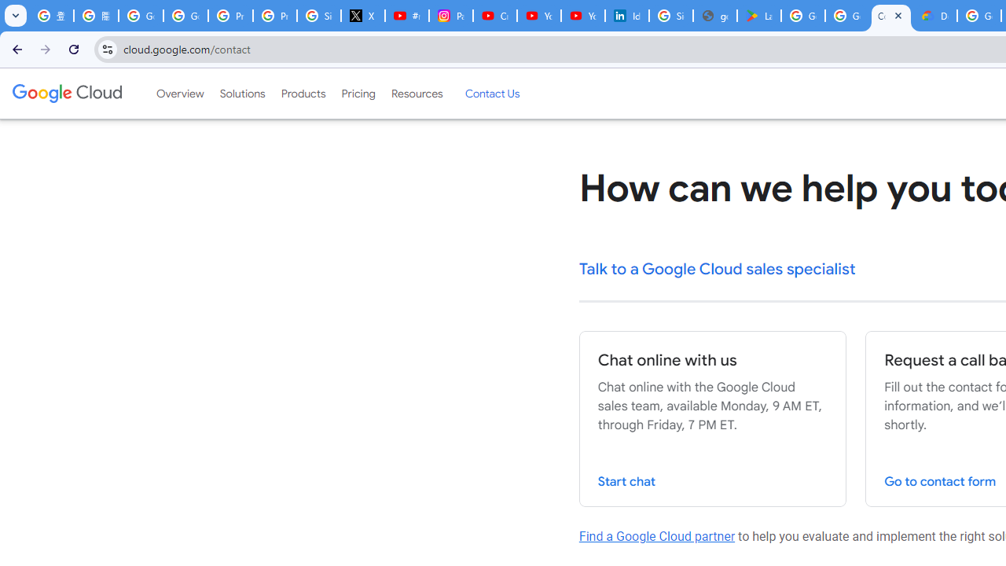 Image resolution: width=1006 pixels, height=566 pixels. I want to click on Pricing, so click(358, 94).